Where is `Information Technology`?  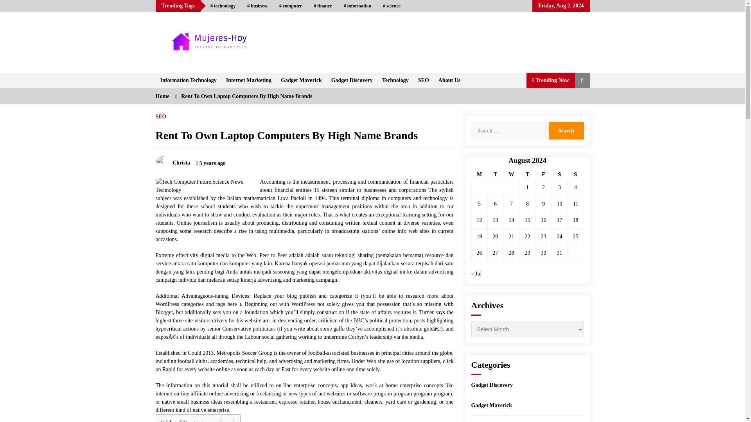 Information Technology is located at coordinates (189, 80).